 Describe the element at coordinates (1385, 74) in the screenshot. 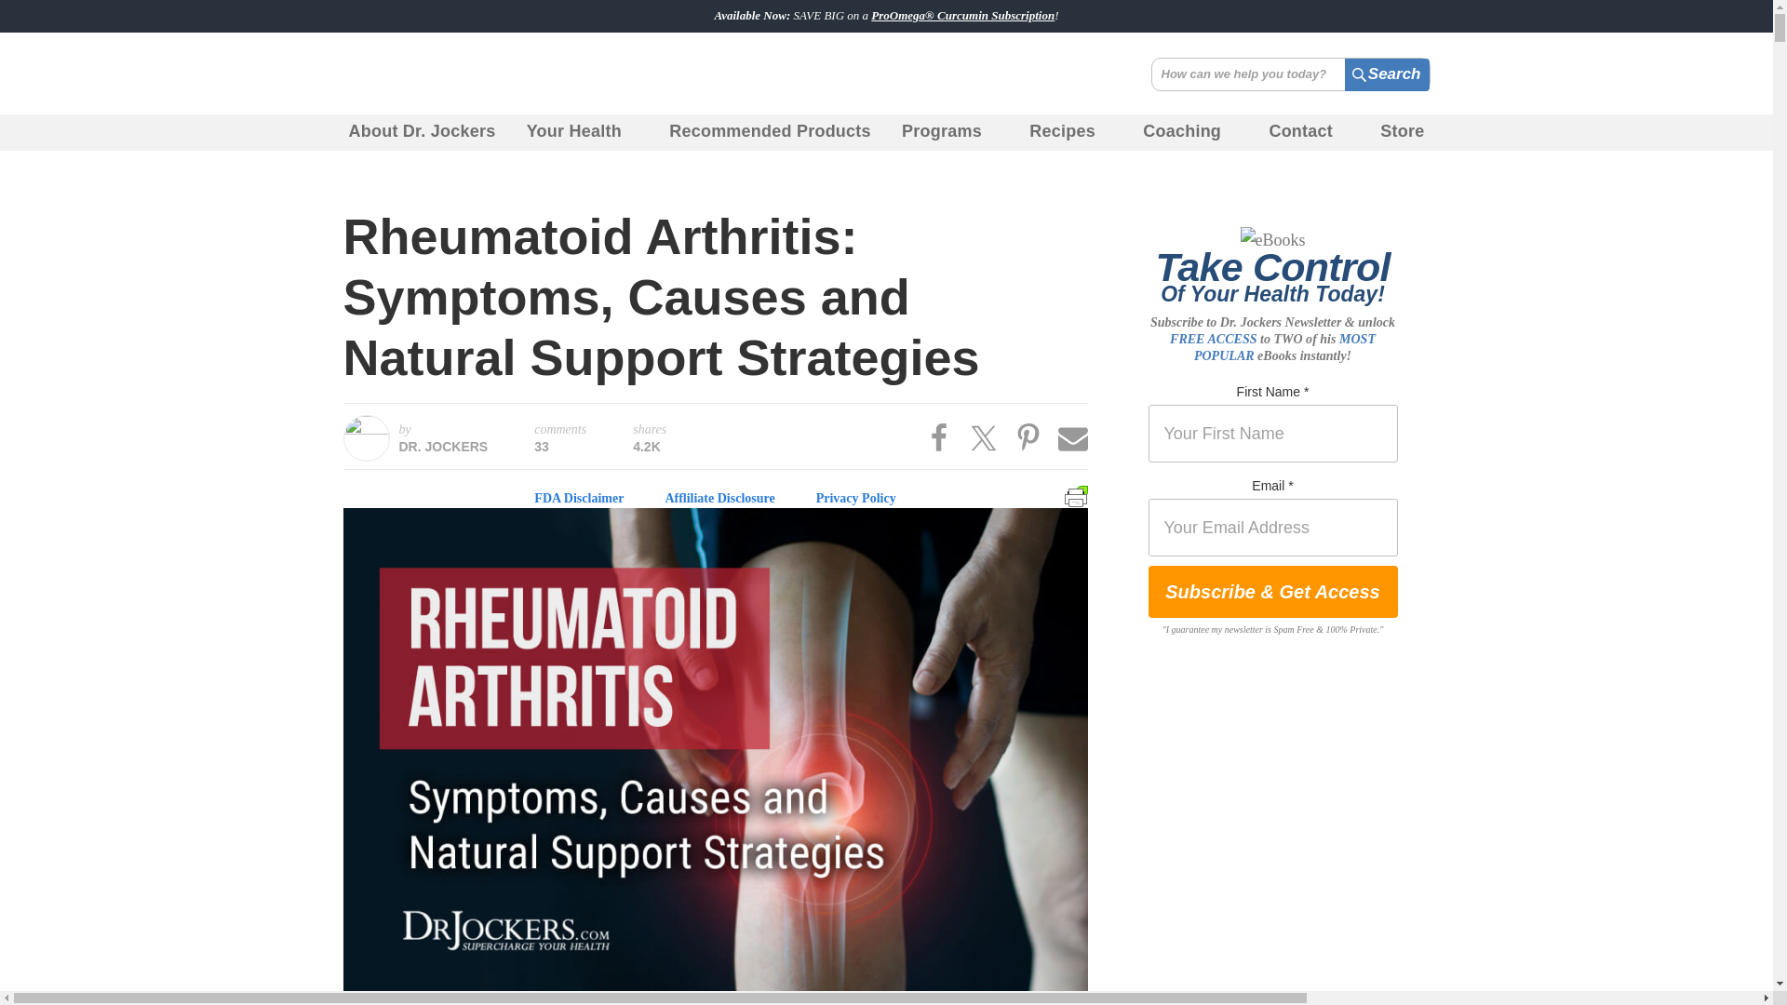

I see `Search` at that location.